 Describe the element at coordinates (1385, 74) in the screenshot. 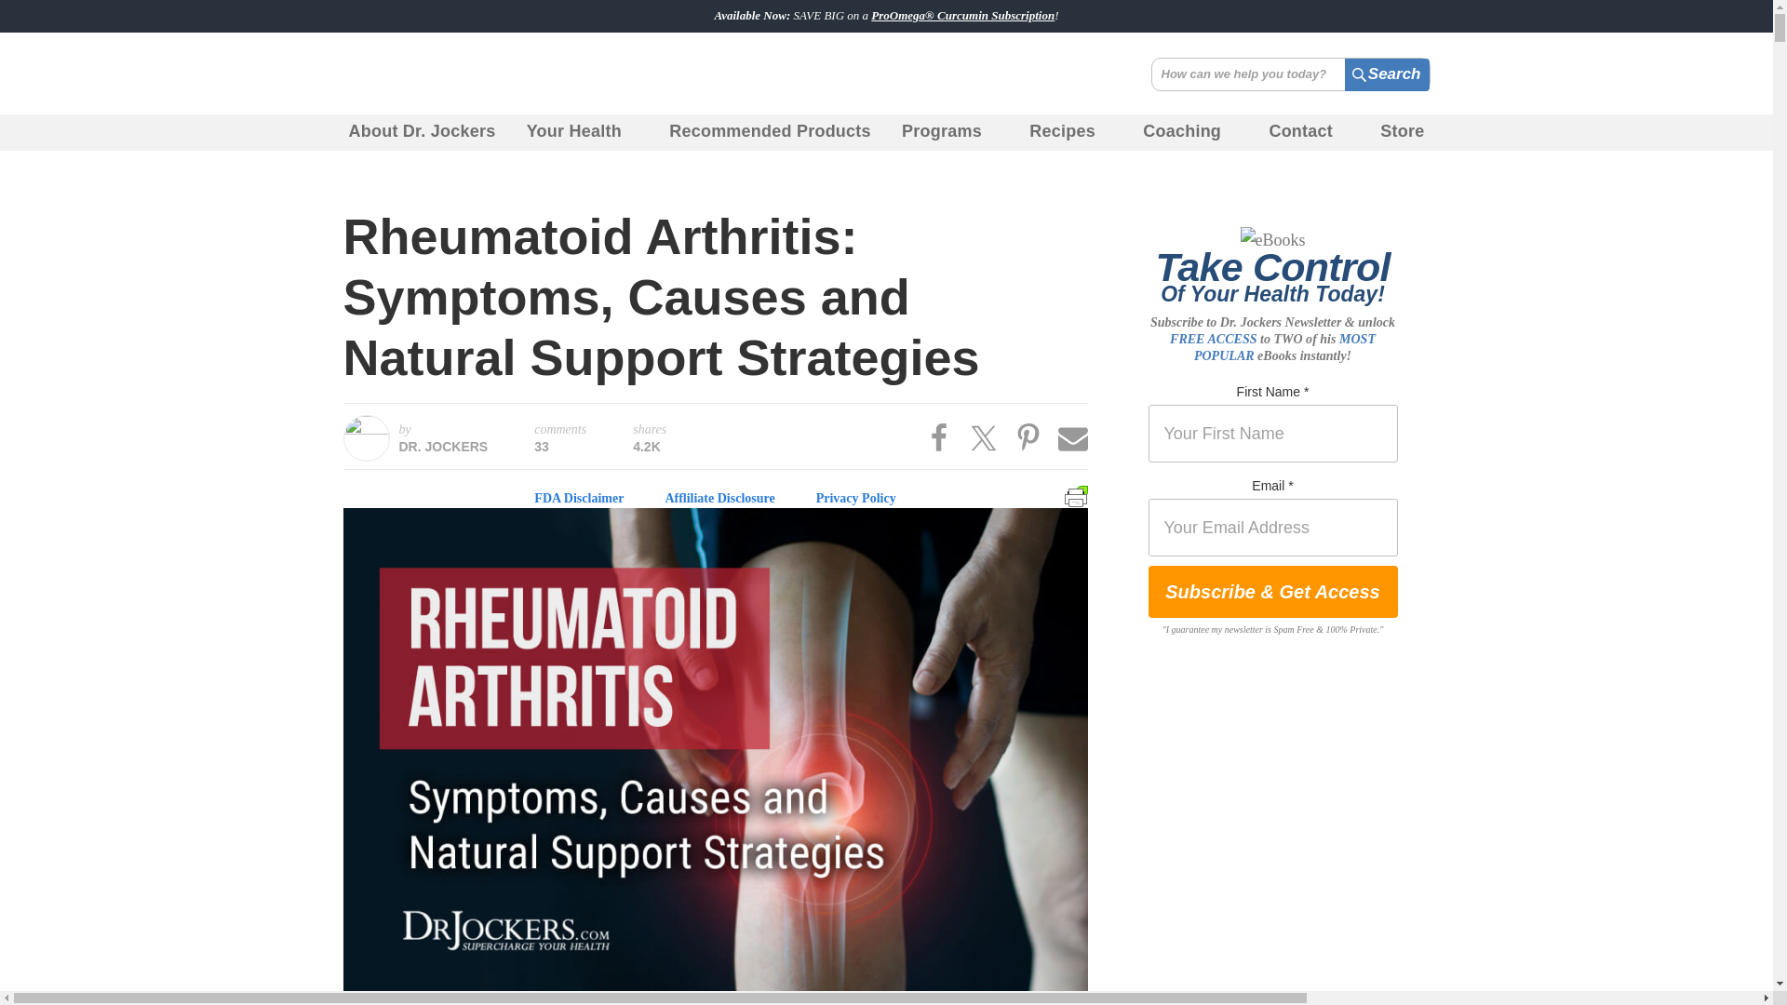

I see `Search` at that location.